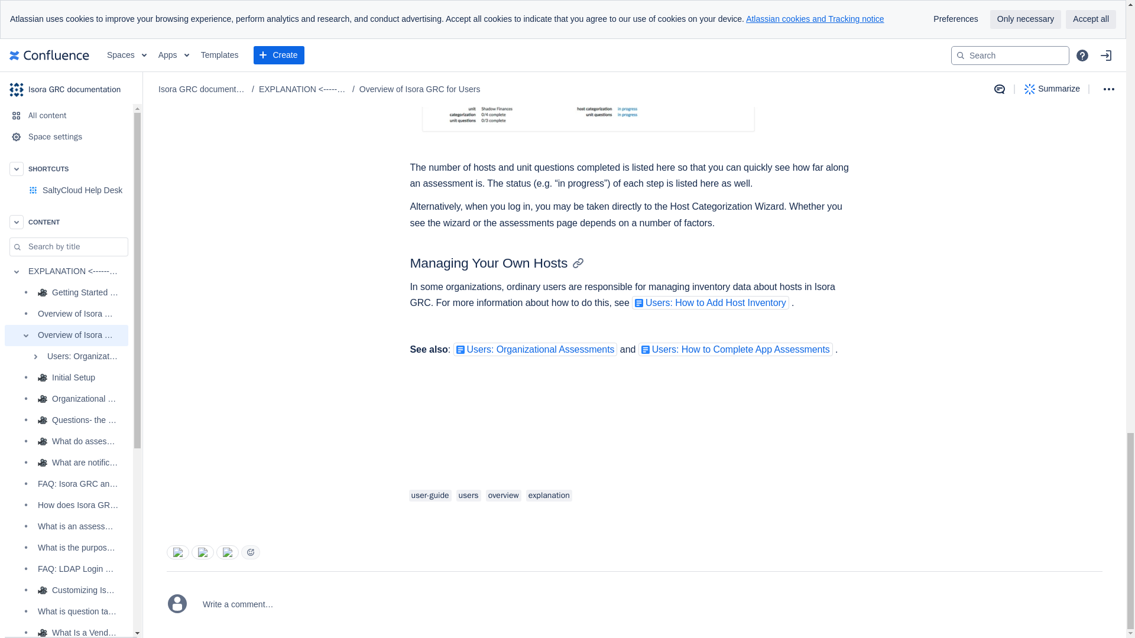 Image resolution: width=1135 pixels, height=638 pixels. Describe the element at coordinates (649, 595) in the screenshot. I see `Add a Comment` at that location.